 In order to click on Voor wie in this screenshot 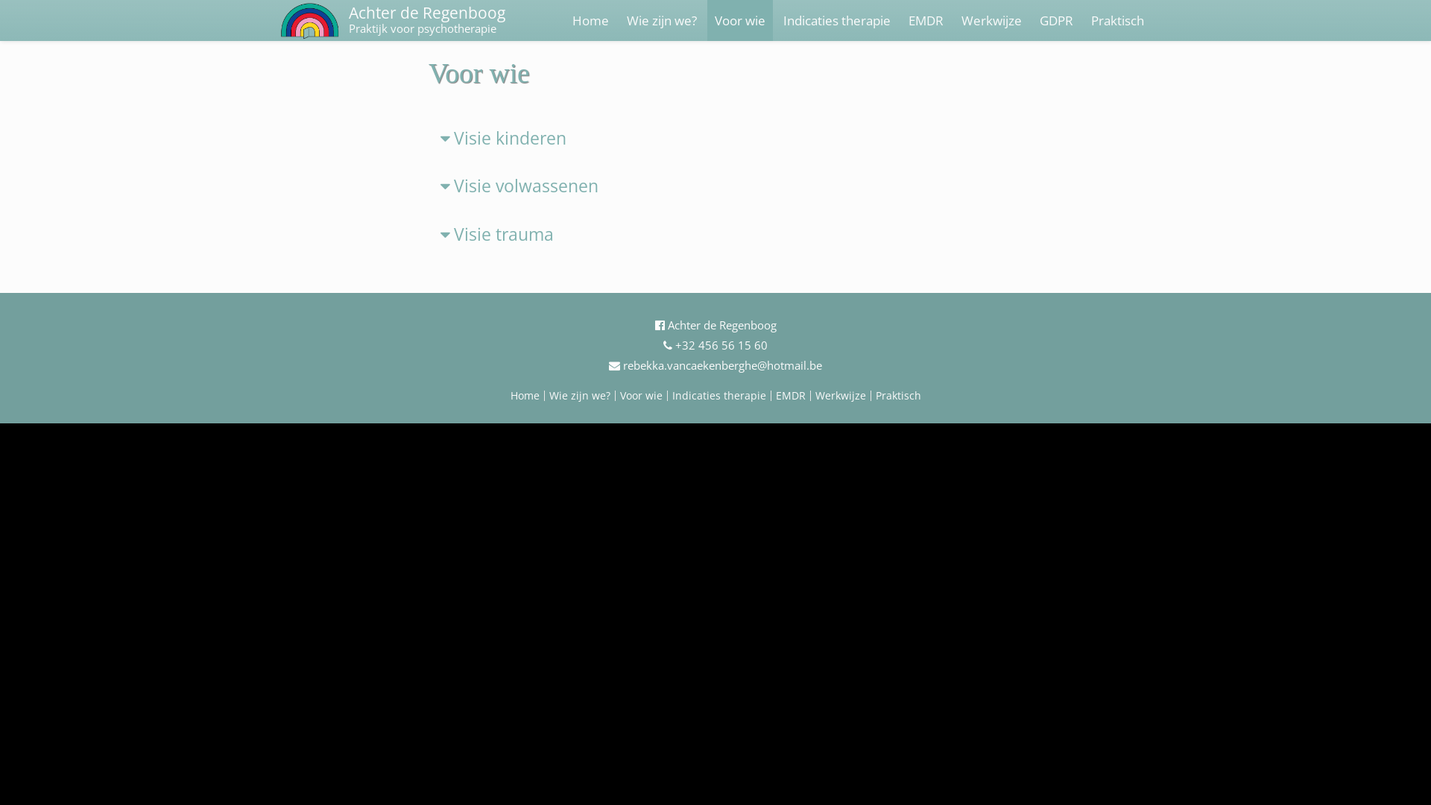, I will do `click(479, 73)`.